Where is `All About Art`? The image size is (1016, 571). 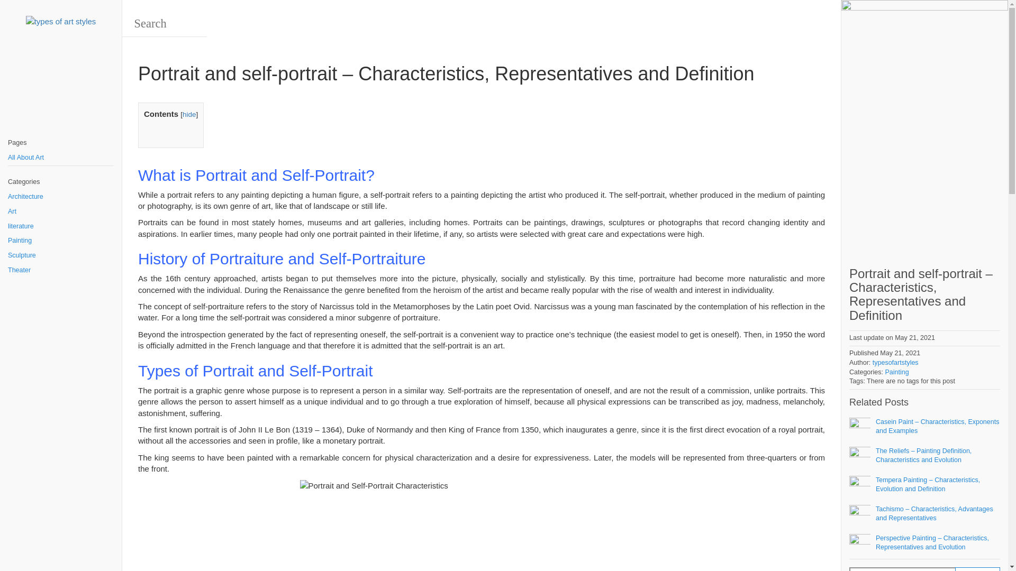 All About Art is located at coordinates (61, 158).